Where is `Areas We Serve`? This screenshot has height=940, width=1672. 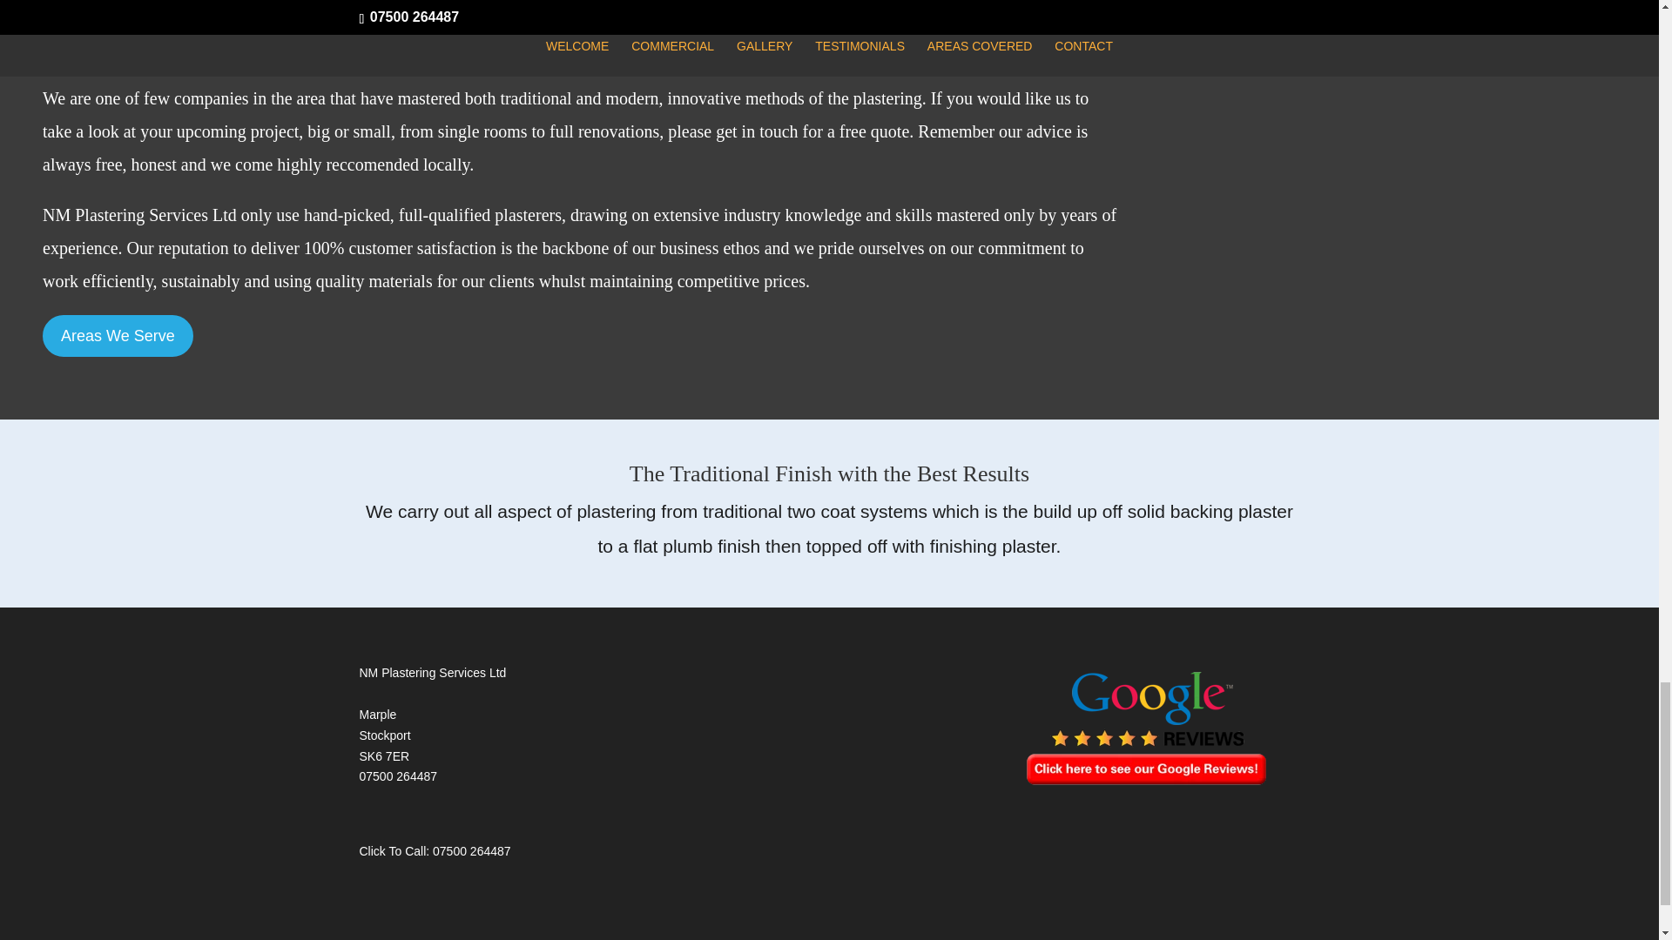
Areas We Serve is located at coordinates (118, 335).